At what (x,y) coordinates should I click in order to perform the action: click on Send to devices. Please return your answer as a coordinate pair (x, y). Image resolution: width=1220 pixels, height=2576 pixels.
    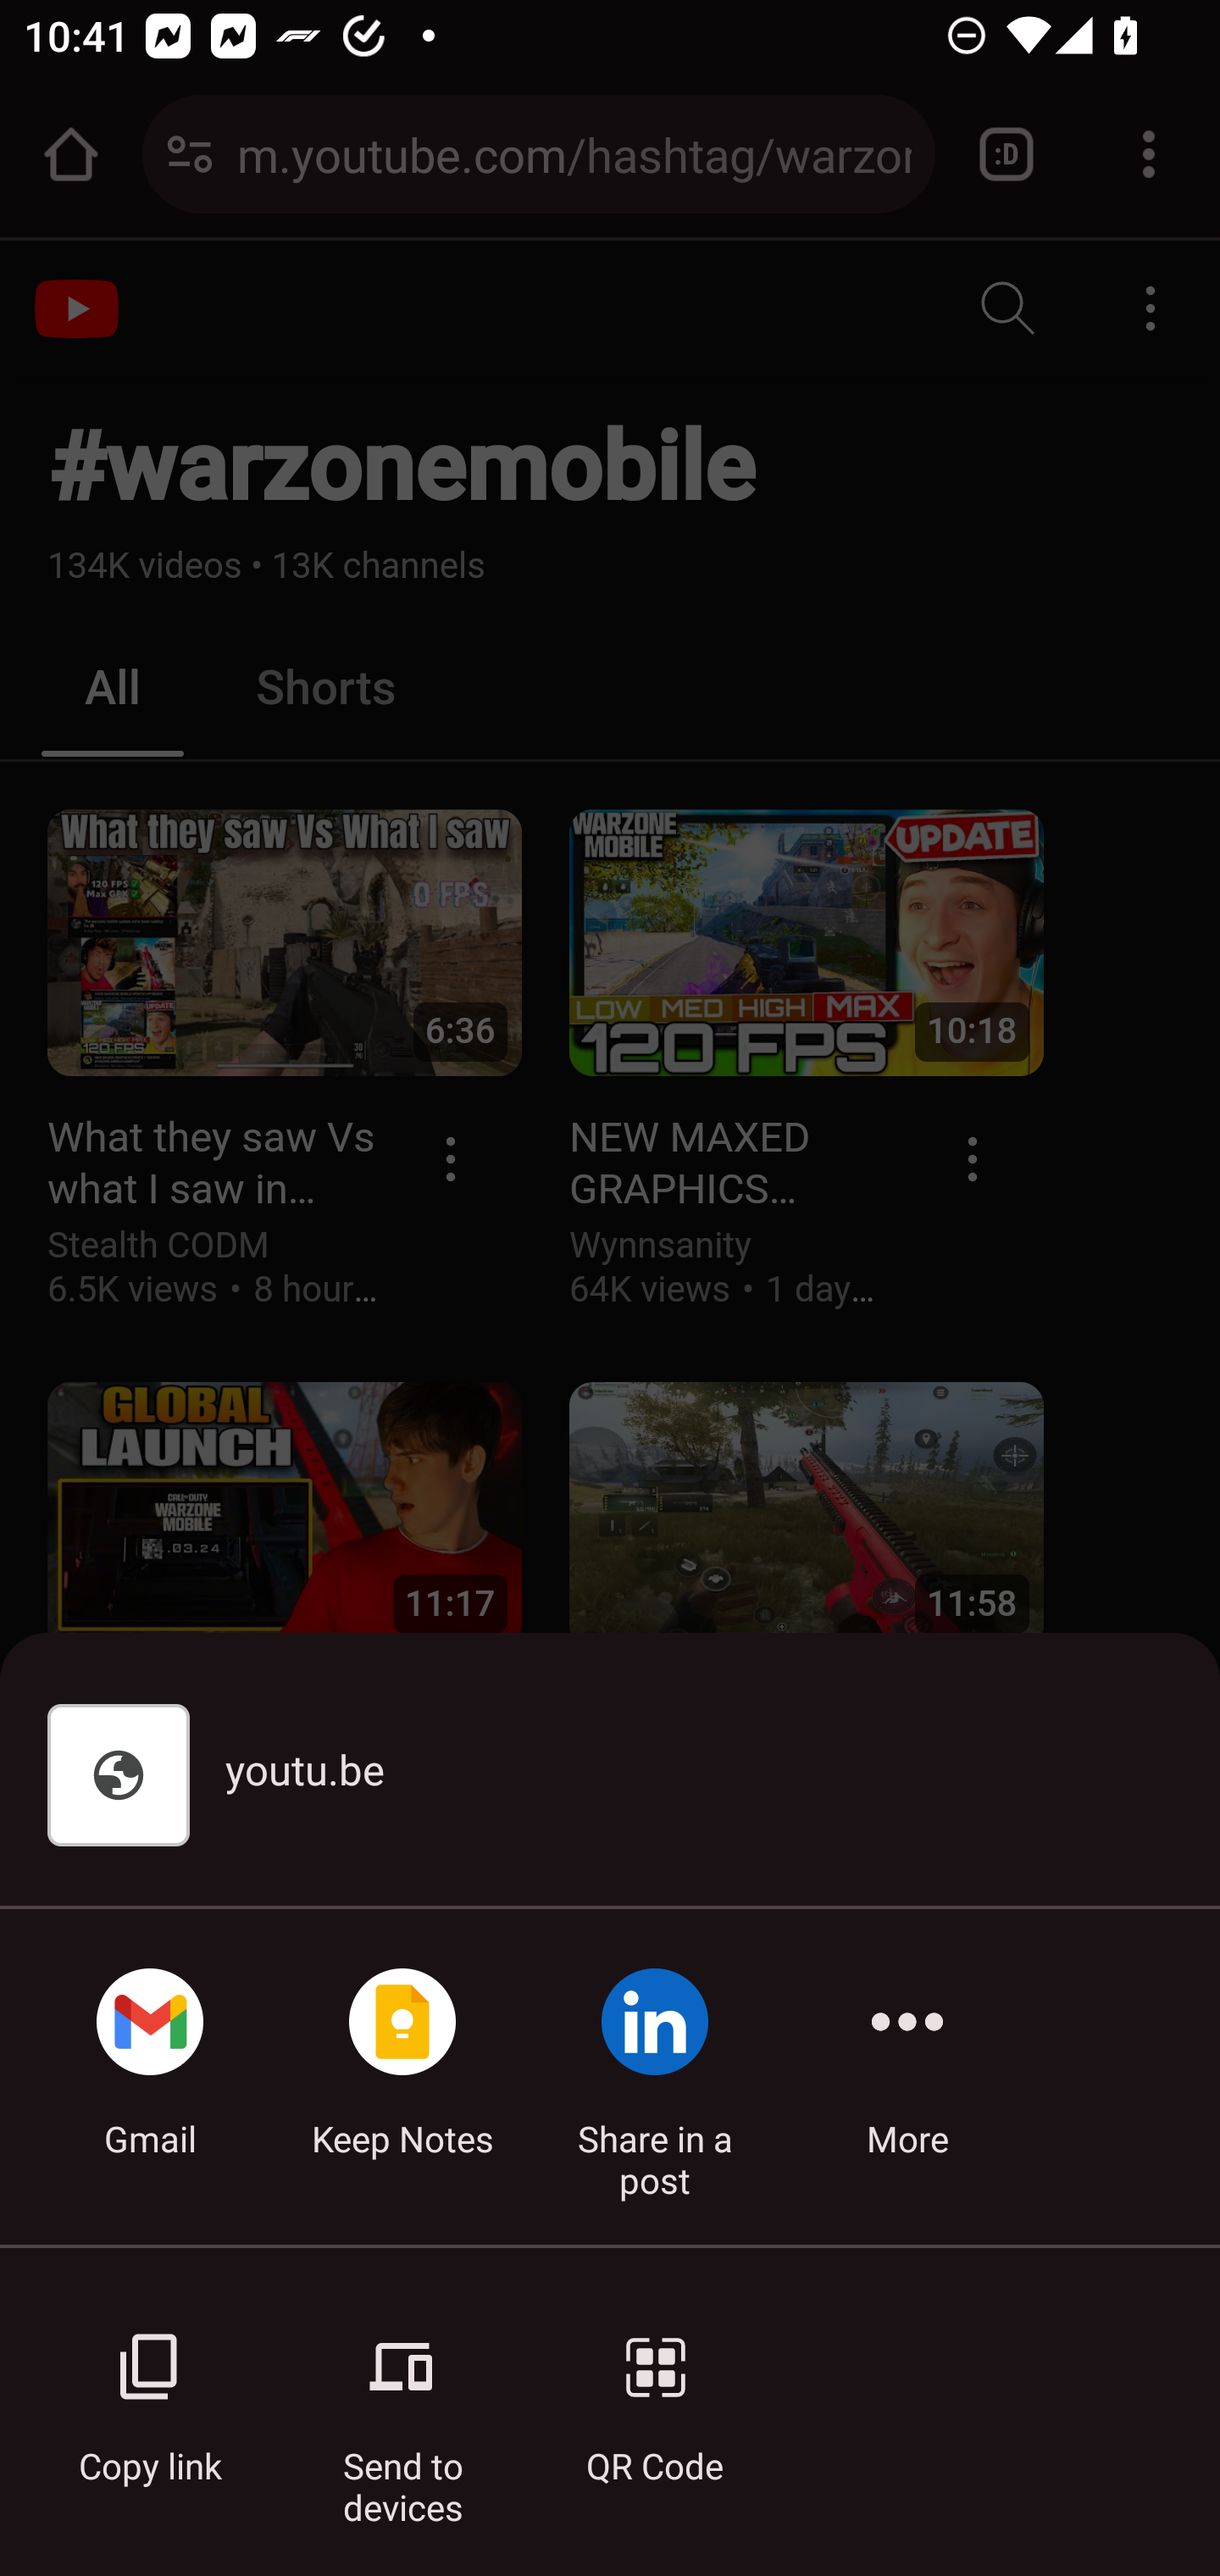
    Looking at the image, I should click on (402, 2390).